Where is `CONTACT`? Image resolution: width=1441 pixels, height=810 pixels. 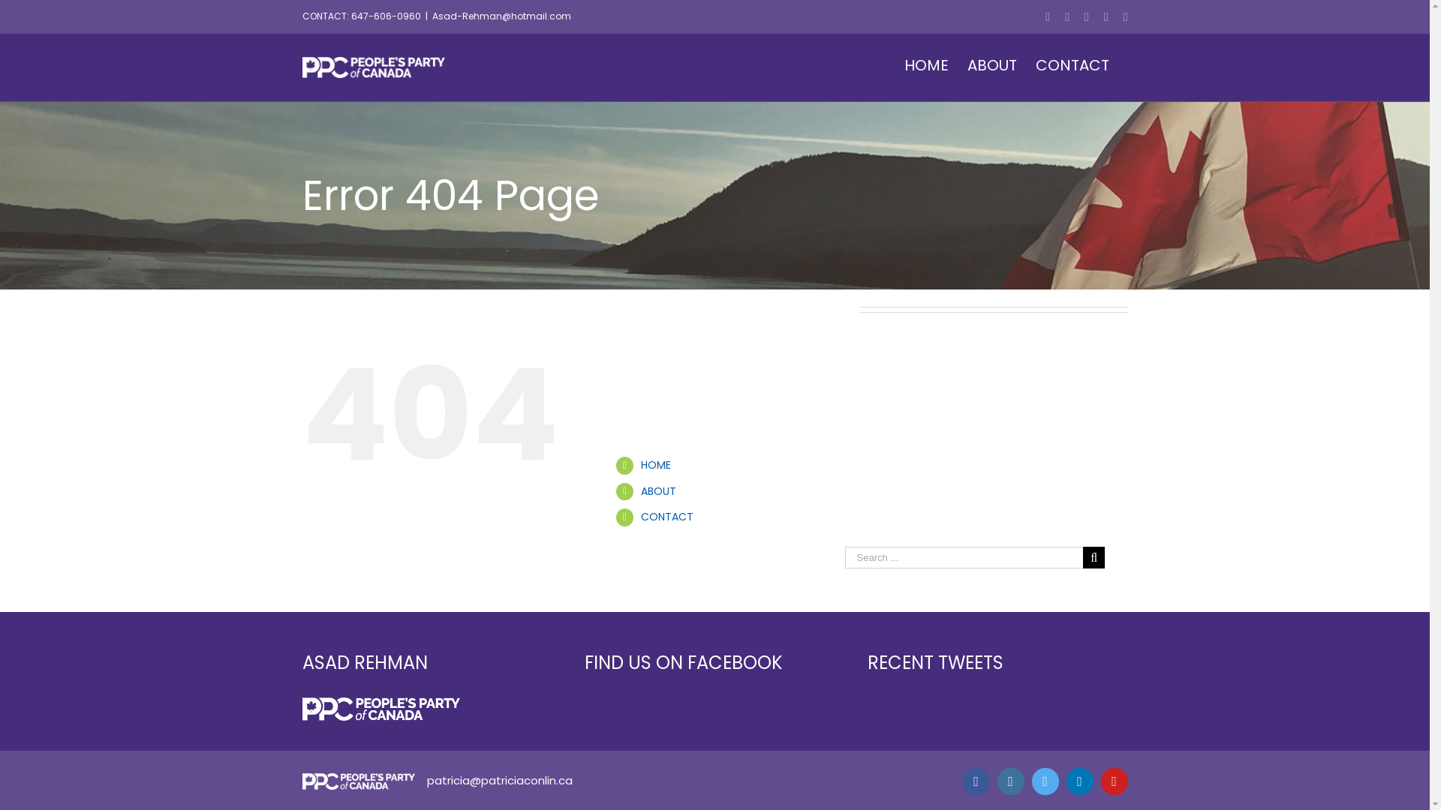
CONTACT is located at coordinates (1072, 65).